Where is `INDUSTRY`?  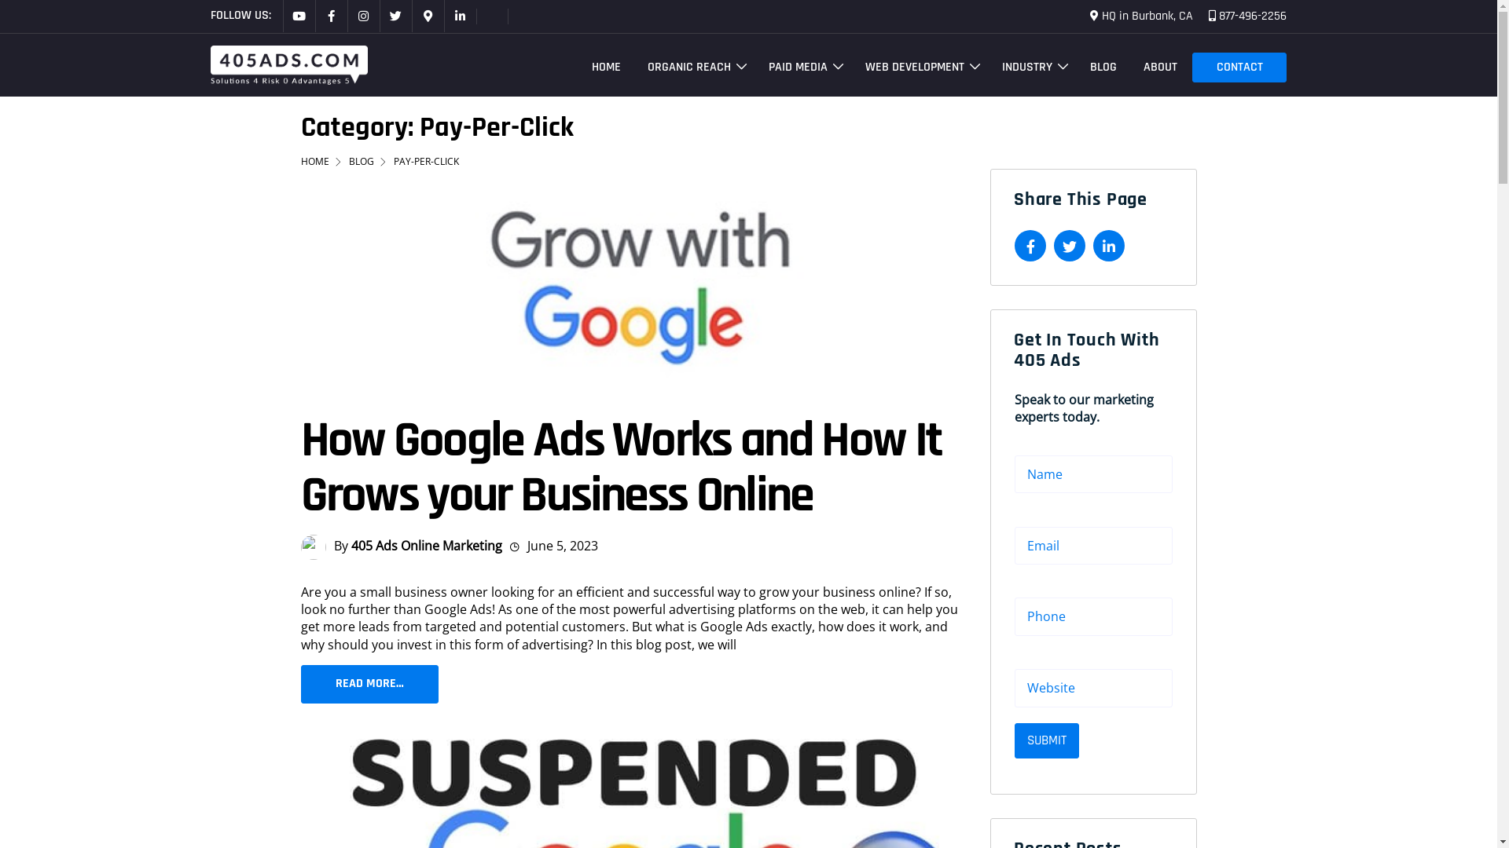
INDUSTRY is located at coordinates (1021, 68).